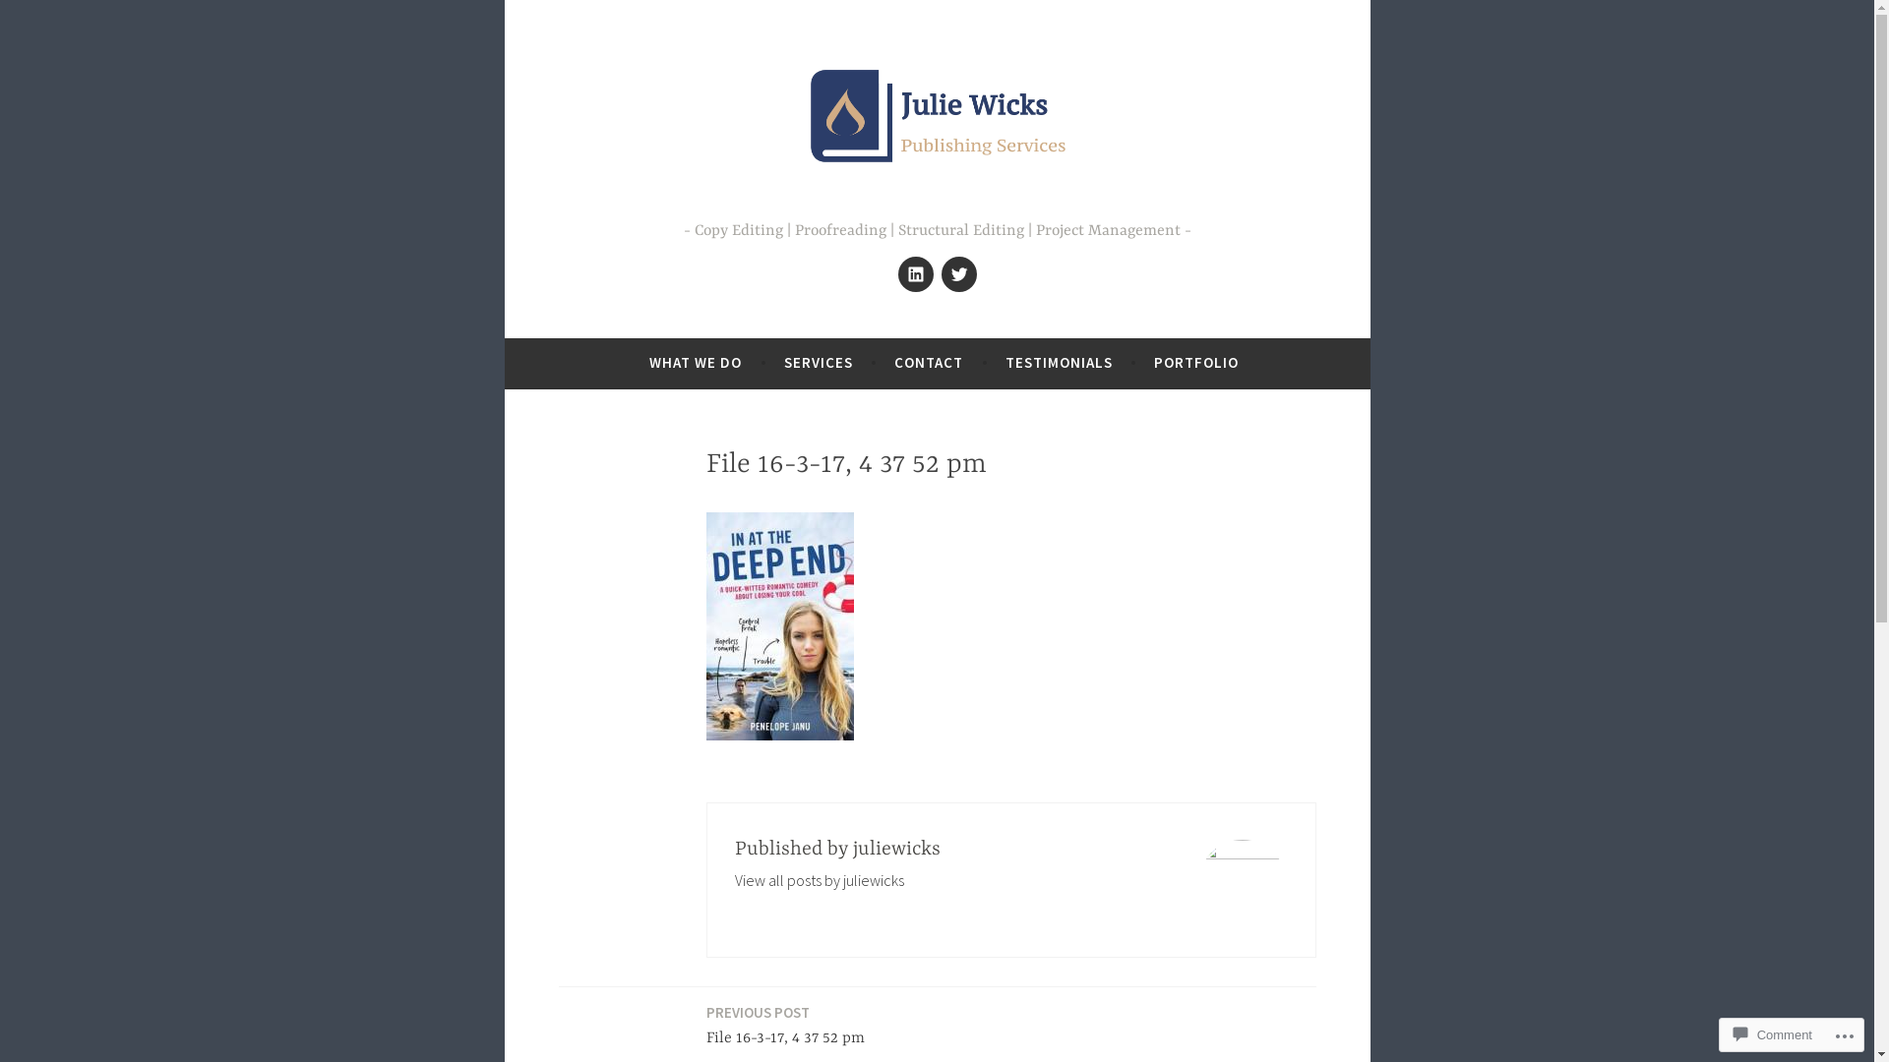 This screenshot has width=1889, height=1062. I want to click on SERVICES, so click(819, 363).